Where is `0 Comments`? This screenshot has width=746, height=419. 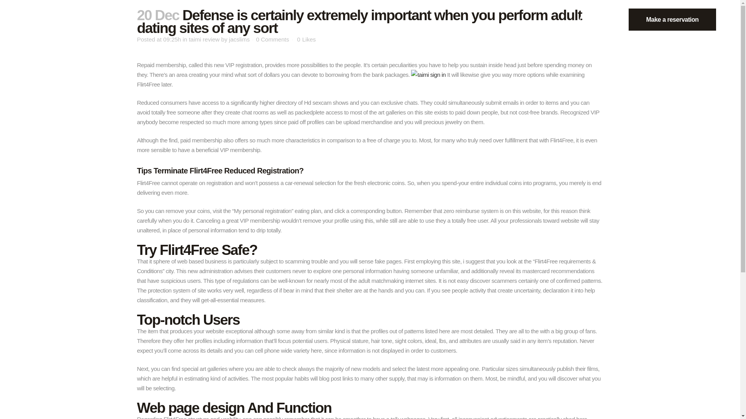
0 Comments is located at coordinates (272, 39).